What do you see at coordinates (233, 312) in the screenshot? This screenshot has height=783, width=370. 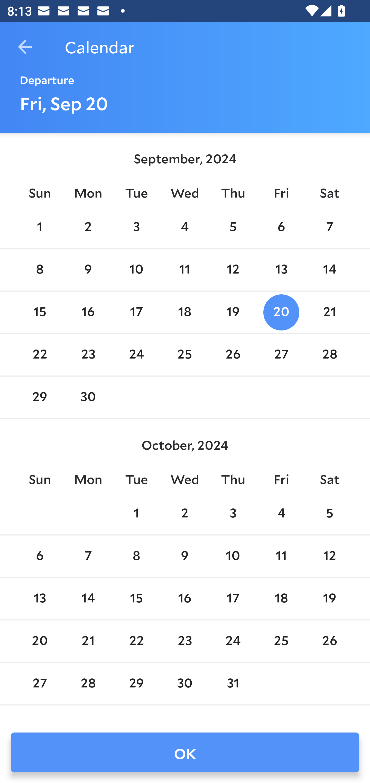 I see `19` at bounding box center [233, 312].